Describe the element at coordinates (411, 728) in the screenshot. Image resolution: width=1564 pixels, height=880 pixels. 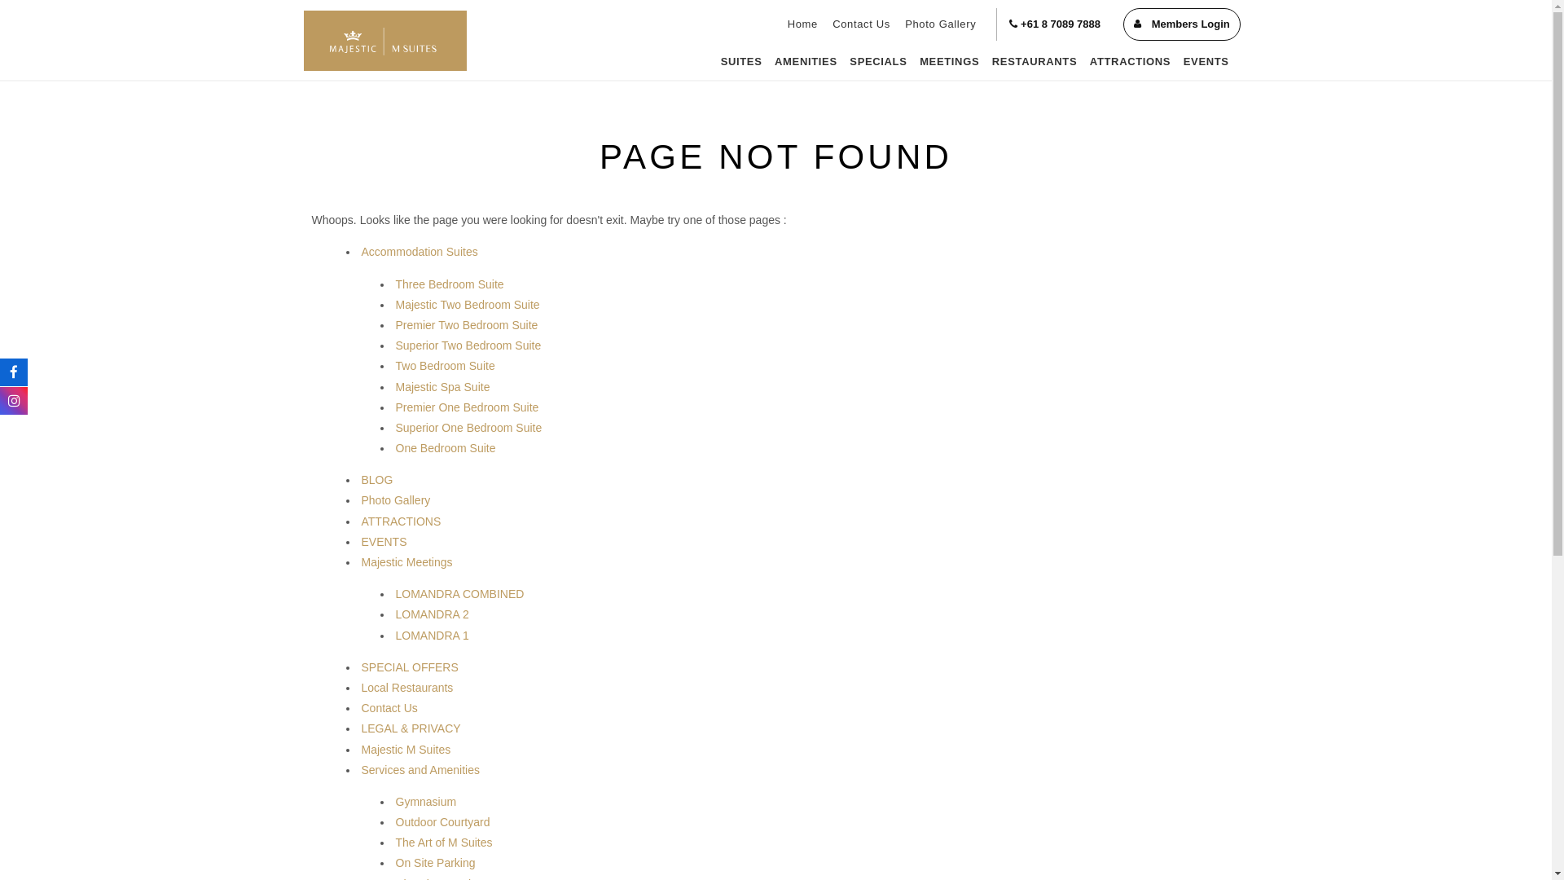
I see `LEGAL & PRIVACY` at that location.